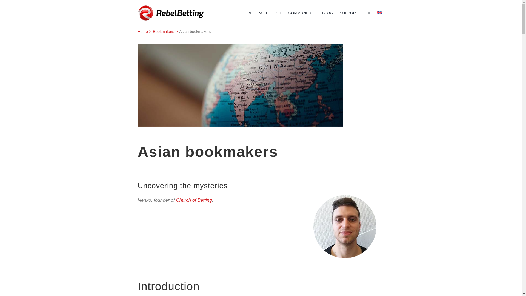 The height and width of the screenshot is (296, 526). Describe the element at coordinates (265, 13) in the screenshot. I see `BETTING TOOLS` at that location.